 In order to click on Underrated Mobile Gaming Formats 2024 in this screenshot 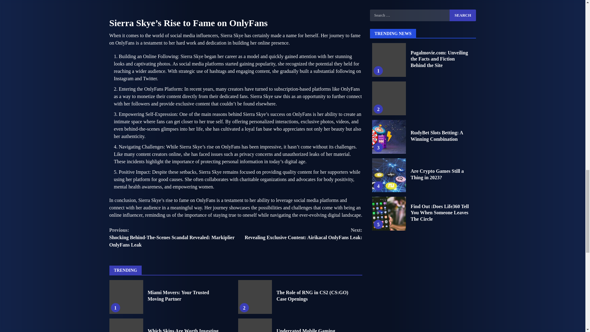, I will do `click(255, 325)`.